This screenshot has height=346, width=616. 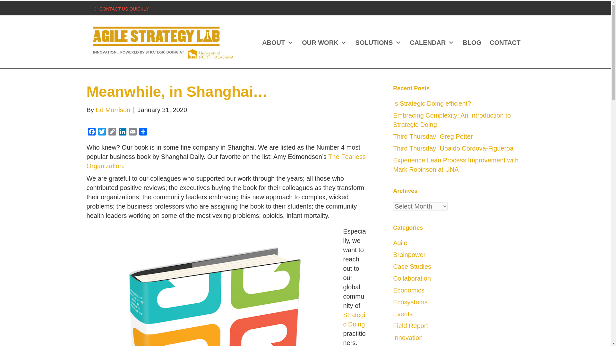 I want to click on Copy Link, so click(x=112, y=133).